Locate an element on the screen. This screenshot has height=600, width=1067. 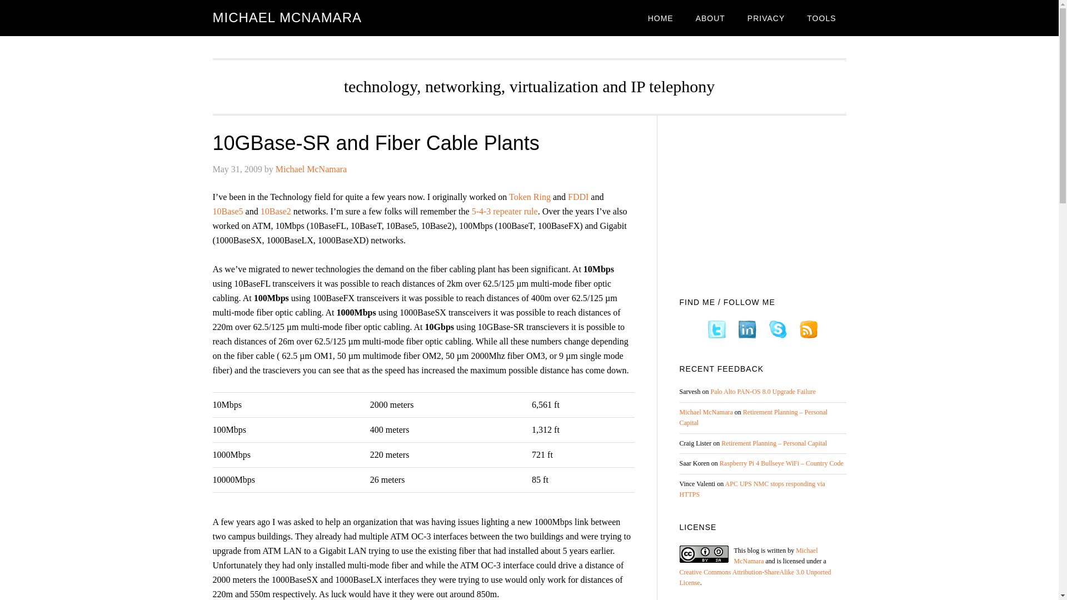
ABOUT is located at coordinates (710, 18).